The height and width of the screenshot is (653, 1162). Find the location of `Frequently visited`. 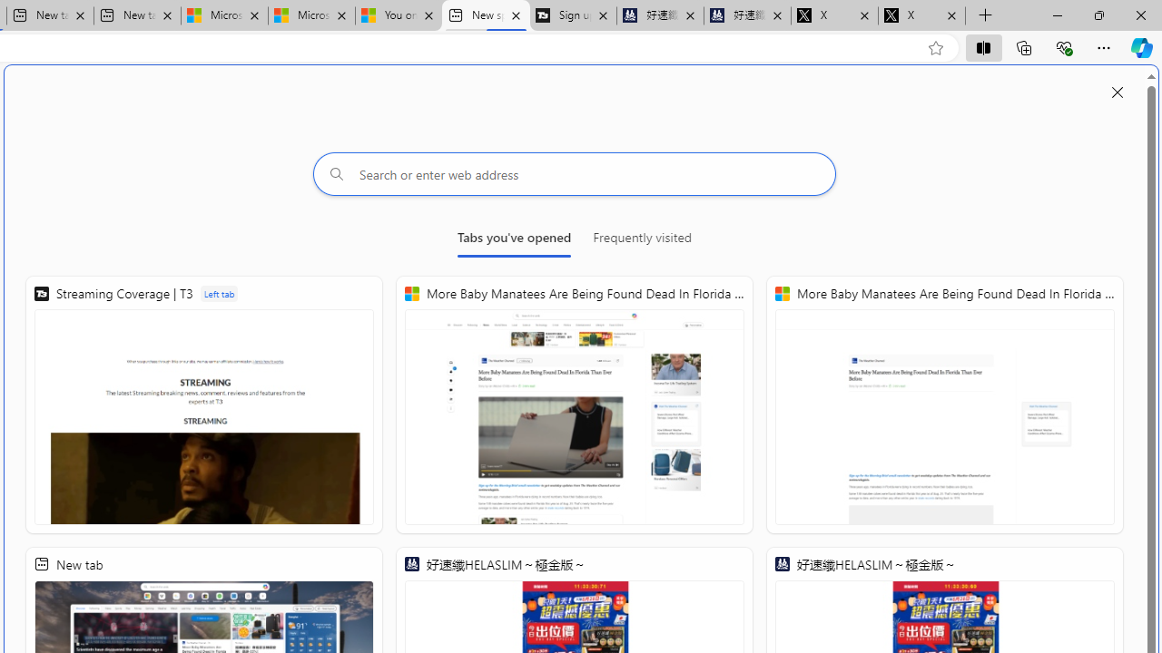

Frequently visited is located at coordinates (642, 241).